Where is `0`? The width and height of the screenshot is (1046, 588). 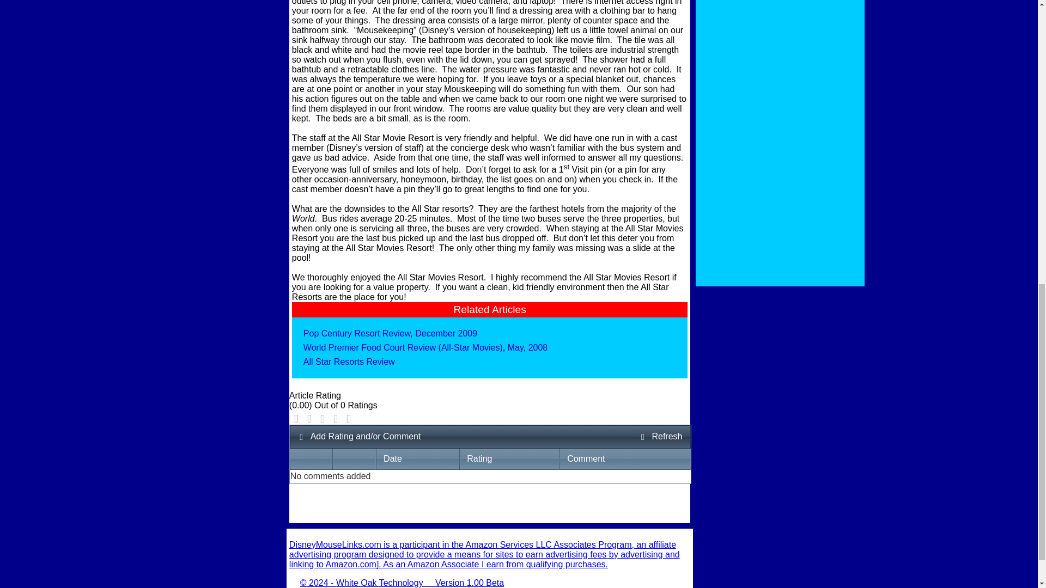 0 is located at coordinates (296, 418).